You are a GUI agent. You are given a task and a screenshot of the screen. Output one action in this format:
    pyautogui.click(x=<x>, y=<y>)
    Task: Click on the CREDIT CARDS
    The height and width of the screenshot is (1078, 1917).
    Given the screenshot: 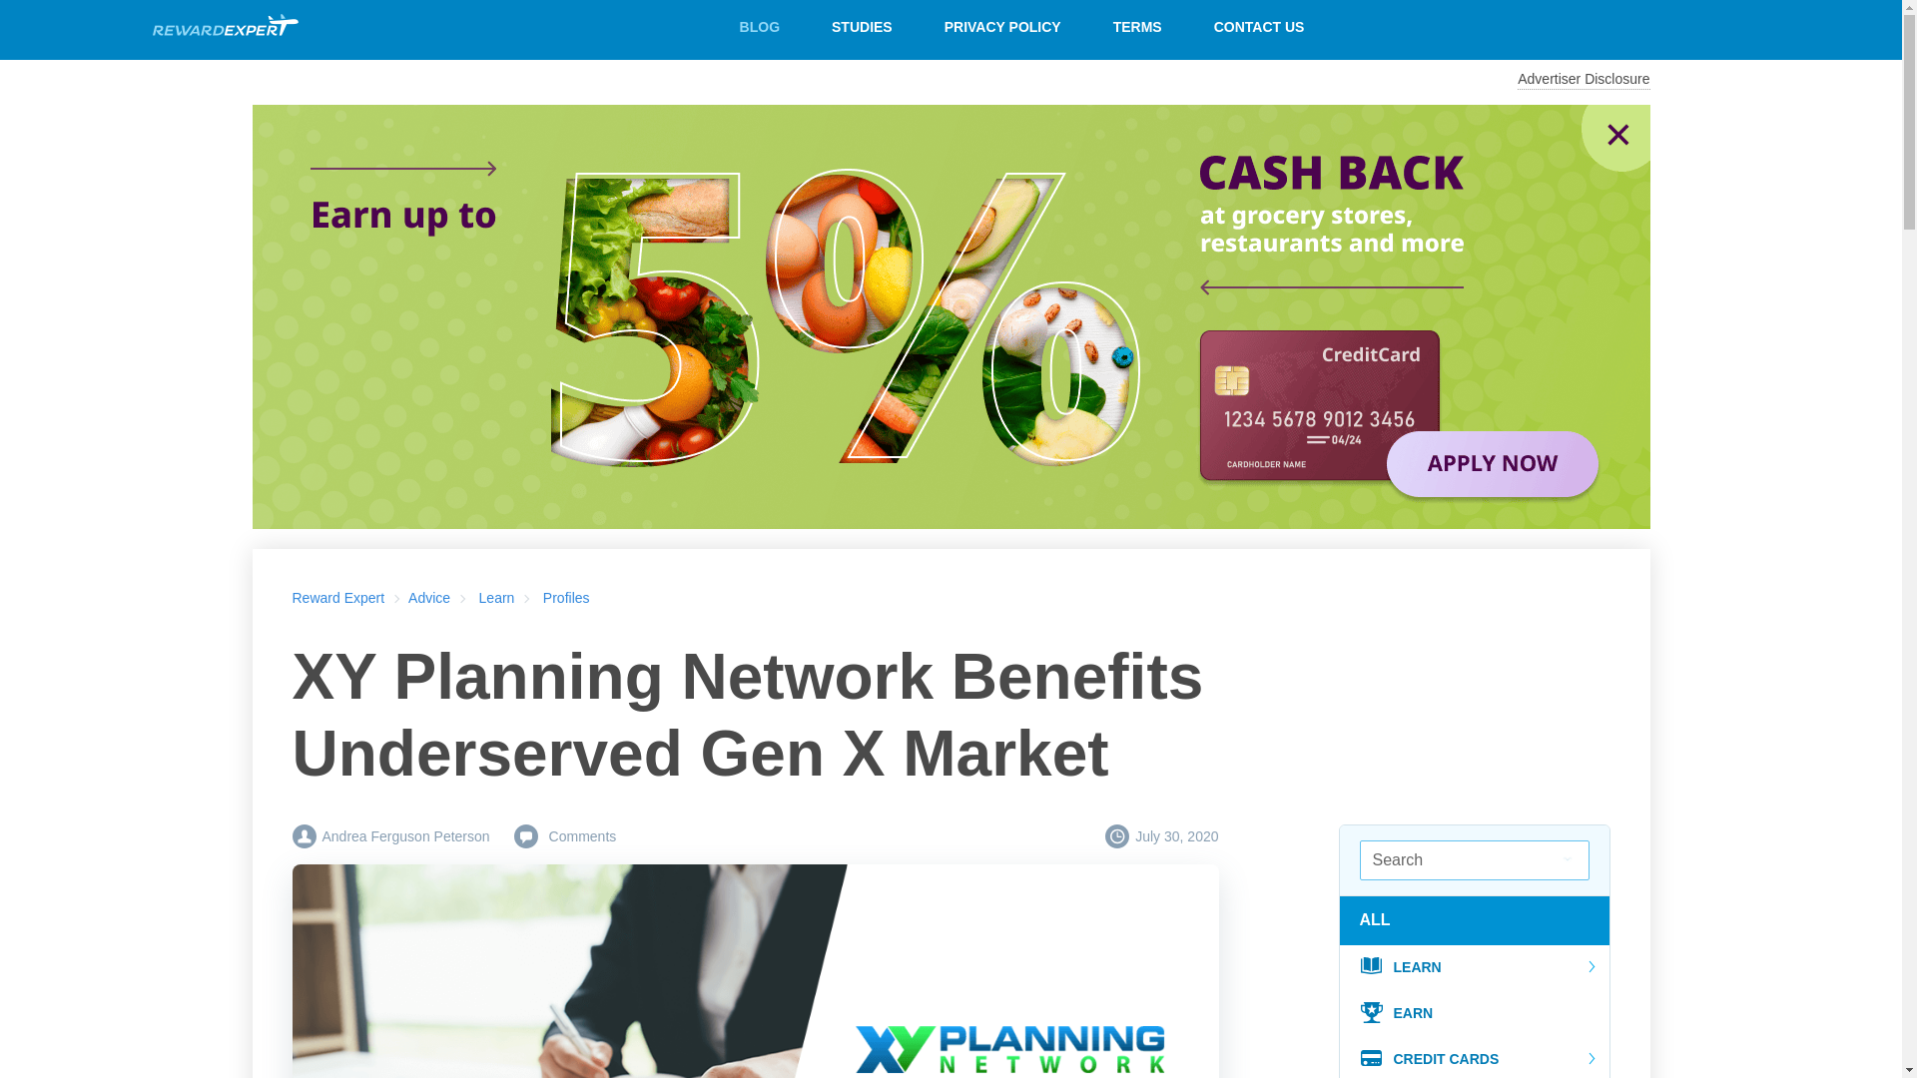 What is the action you would take?
    pyautogui.click(x=1475, y=1057)
    